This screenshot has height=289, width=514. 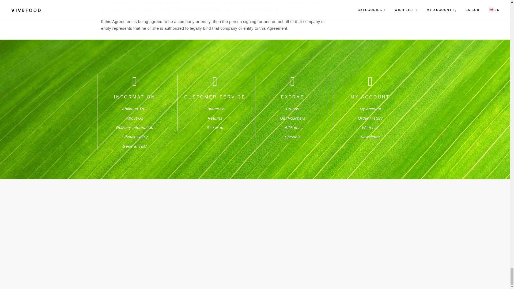 I want to click on About Us, so click(x=134, y=118).